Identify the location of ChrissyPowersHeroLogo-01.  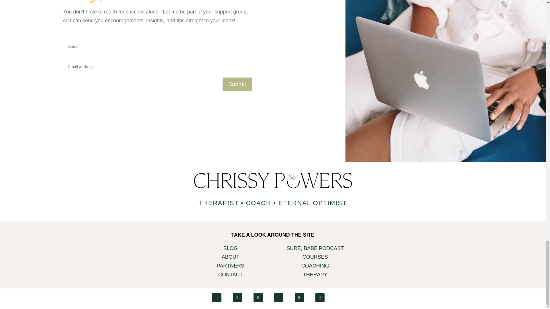
(273, 180).